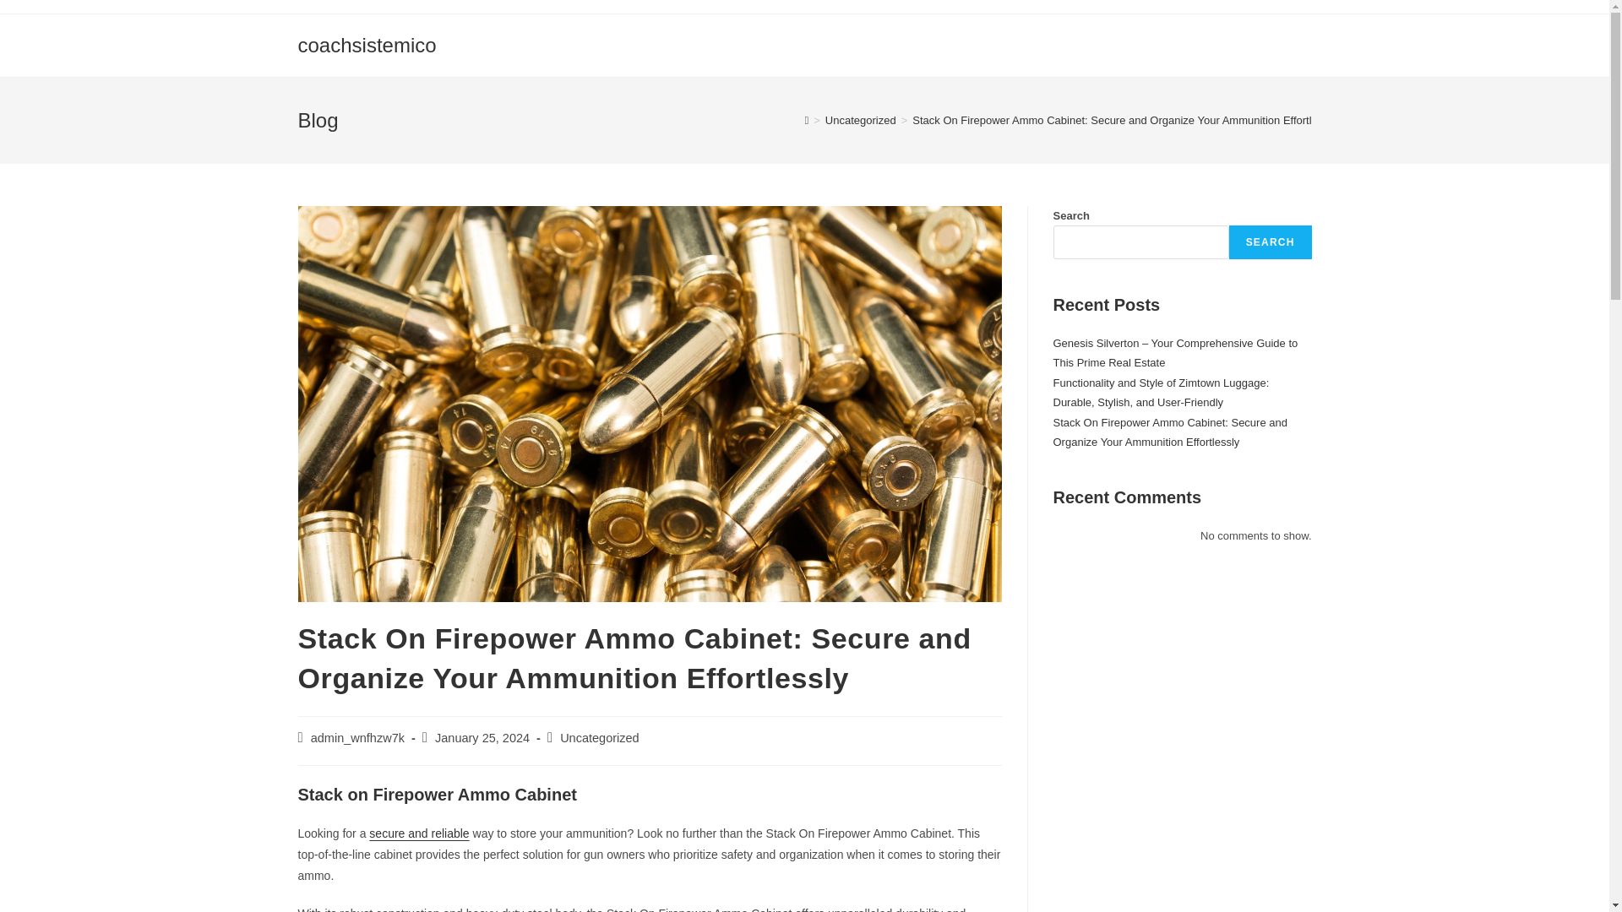 The height and width of the screenshot is (912, 1622). Describe the element at coordinates (599, 738) in the screenshot. I see `Uncategorized` at that location.